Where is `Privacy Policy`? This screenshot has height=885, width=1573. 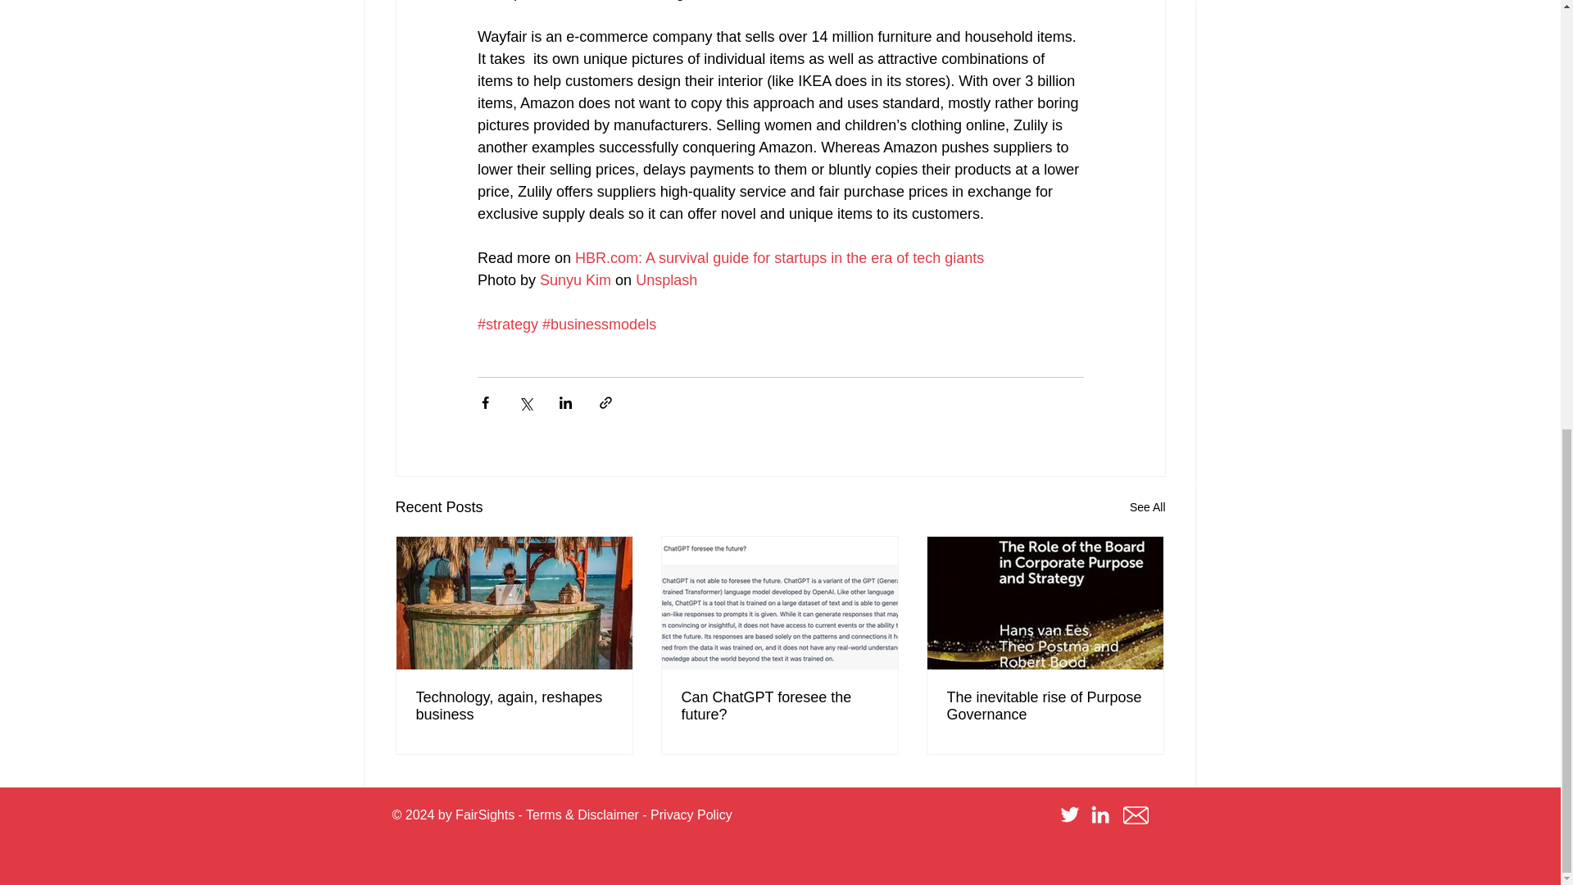 Privacy Policy is located at coordinates (691, 815).